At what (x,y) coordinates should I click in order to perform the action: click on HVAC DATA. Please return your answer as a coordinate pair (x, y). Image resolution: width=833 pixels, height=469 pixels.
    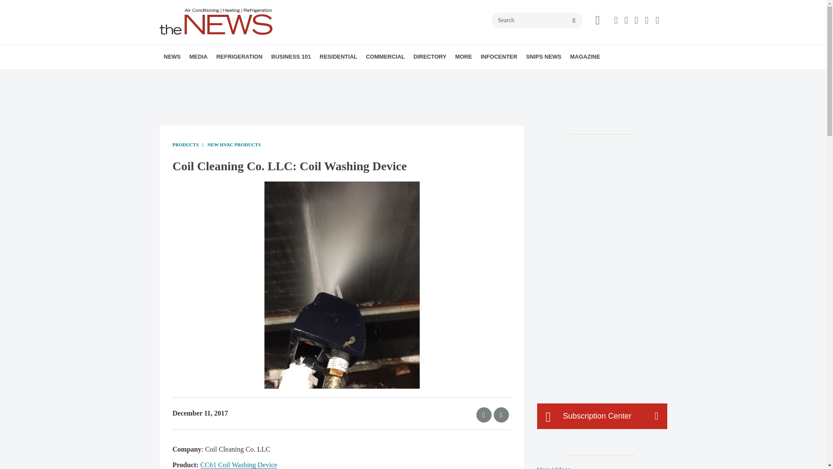
    Looking at the image, I should click on (224, 76).